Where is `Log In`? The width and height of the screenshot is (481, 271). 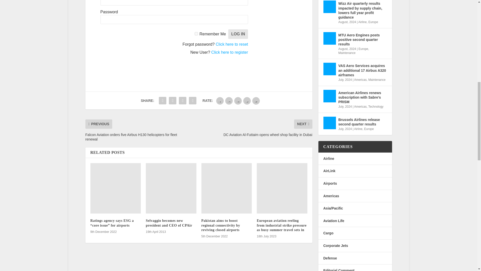 Log In is located at coordinates (238, 34).